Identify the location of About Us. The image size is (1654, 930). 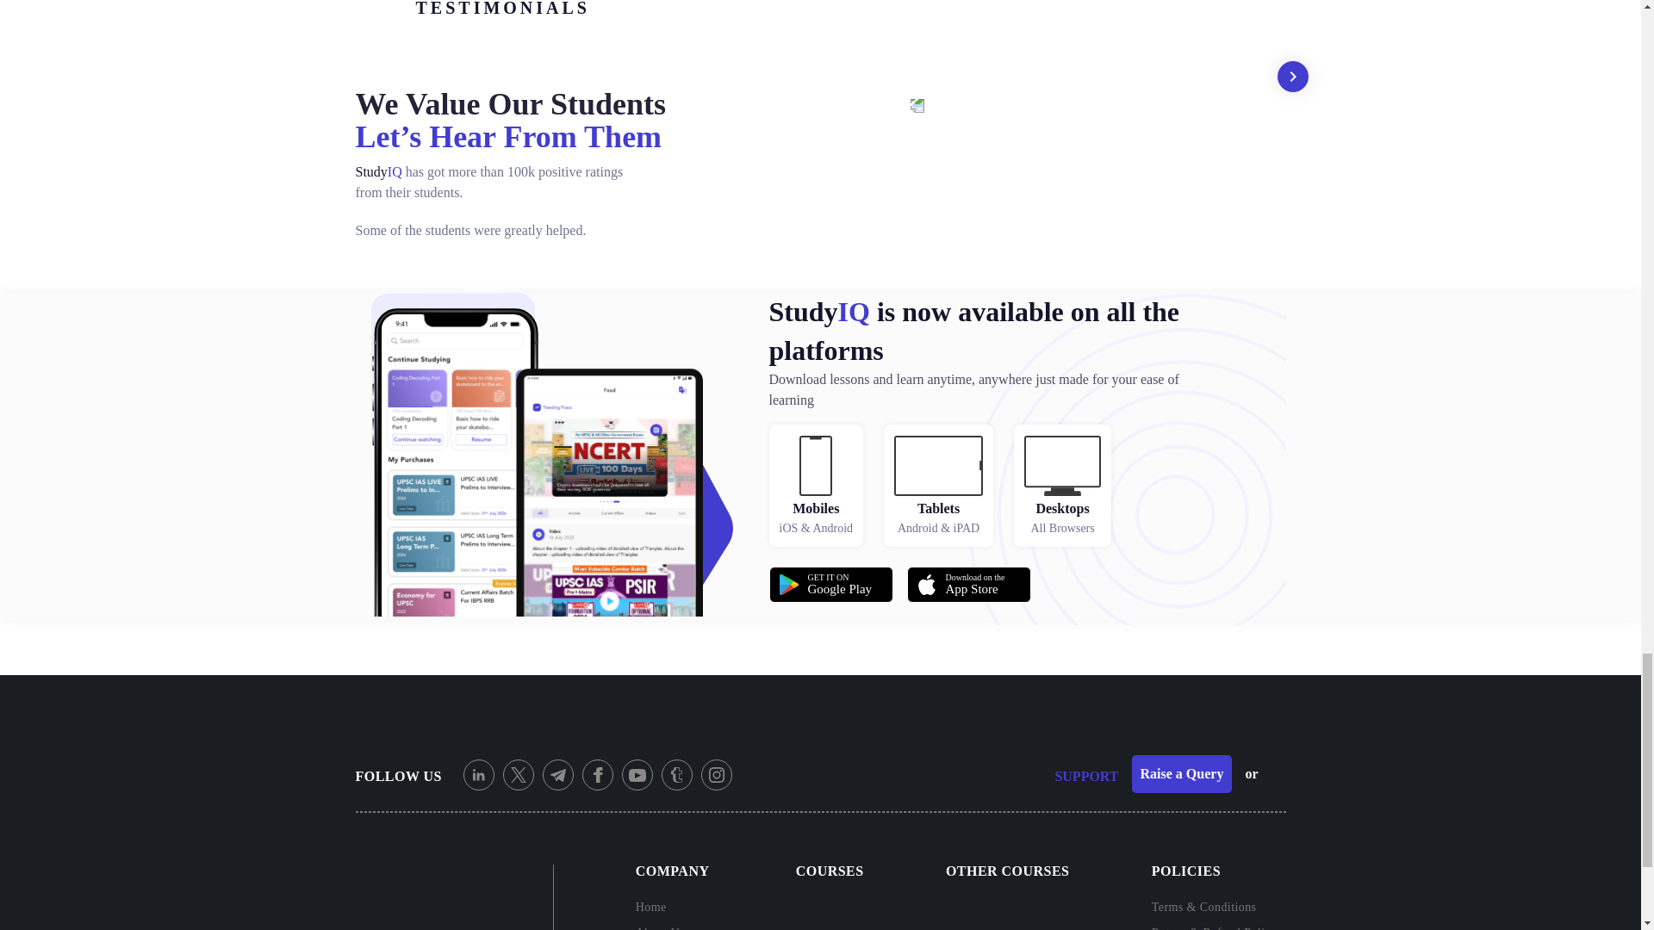
(675, 925).